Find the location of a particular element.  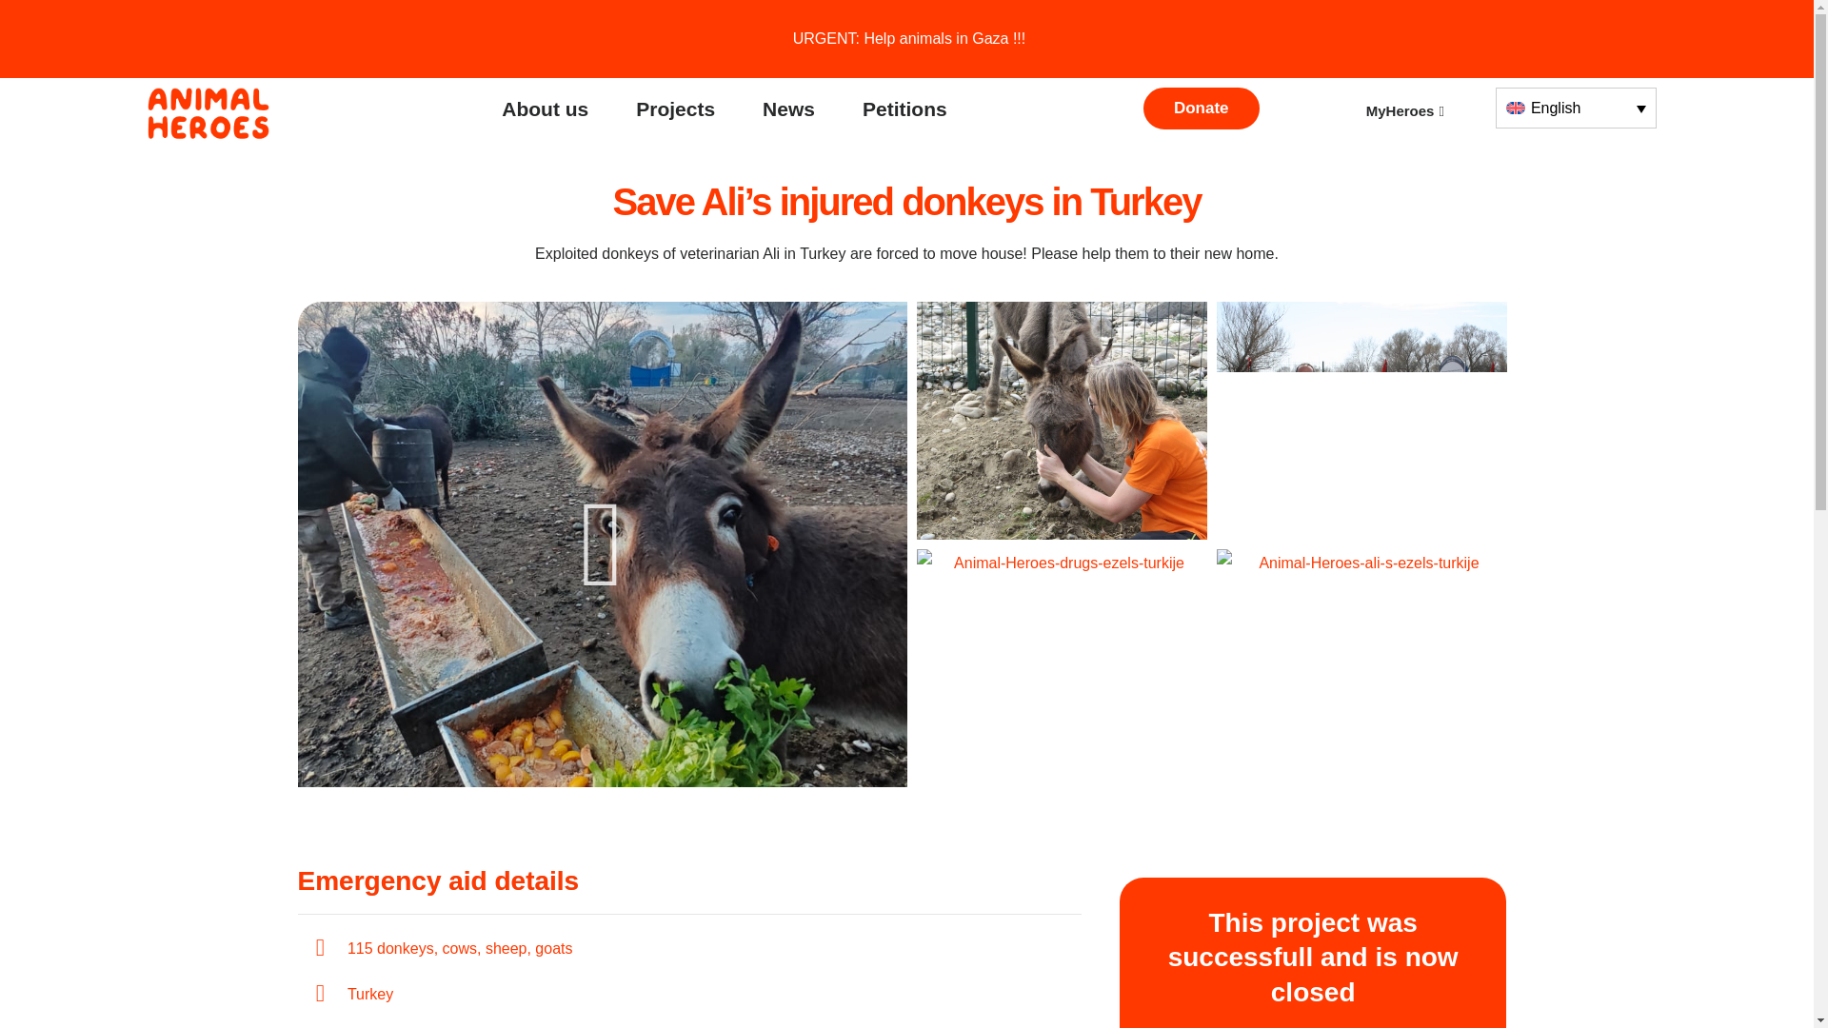

URGENT: Help animals in Gaza !!! is located at coordinates (906, 38).